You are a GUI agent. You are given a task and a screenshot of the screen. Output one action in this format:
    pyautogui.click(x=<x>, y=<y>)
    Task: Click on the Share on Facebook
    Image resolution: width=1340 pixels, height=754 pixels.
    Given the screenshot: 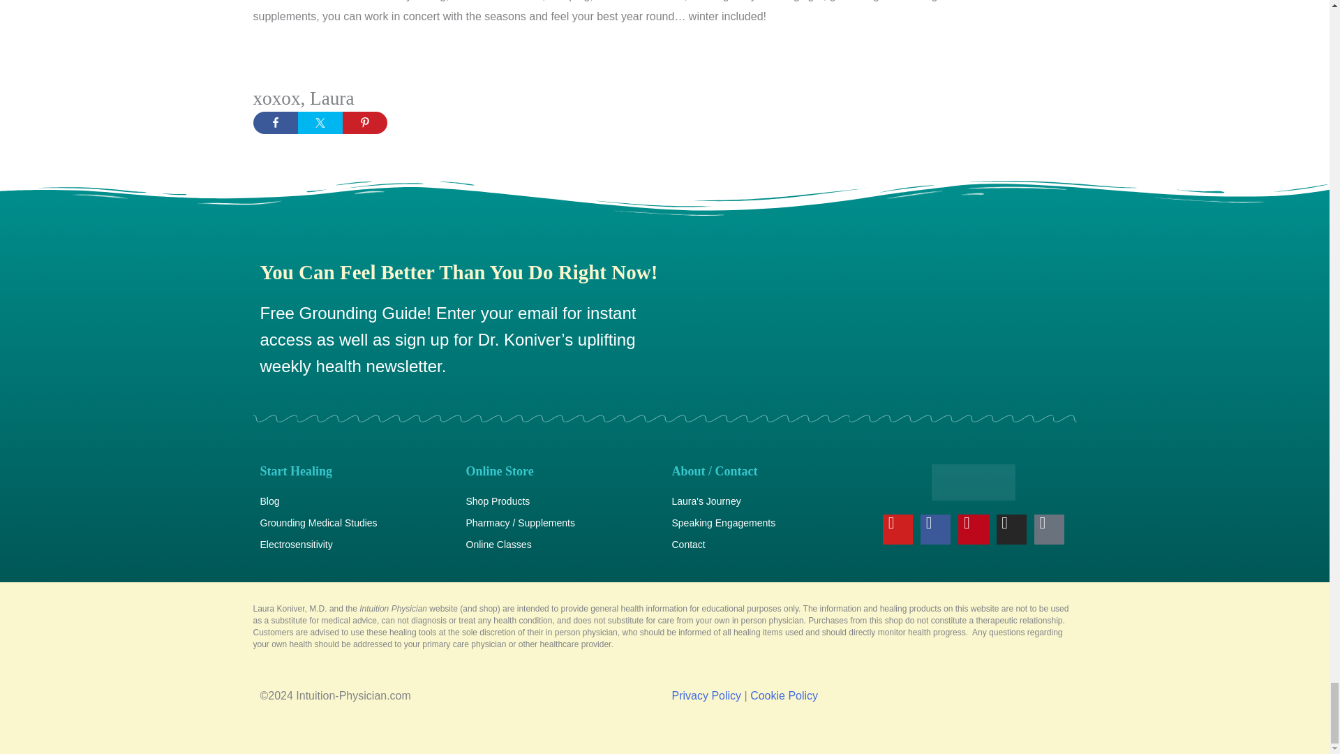 What is the action you would take?
    pyautogui.click(x=275, y=123)
    